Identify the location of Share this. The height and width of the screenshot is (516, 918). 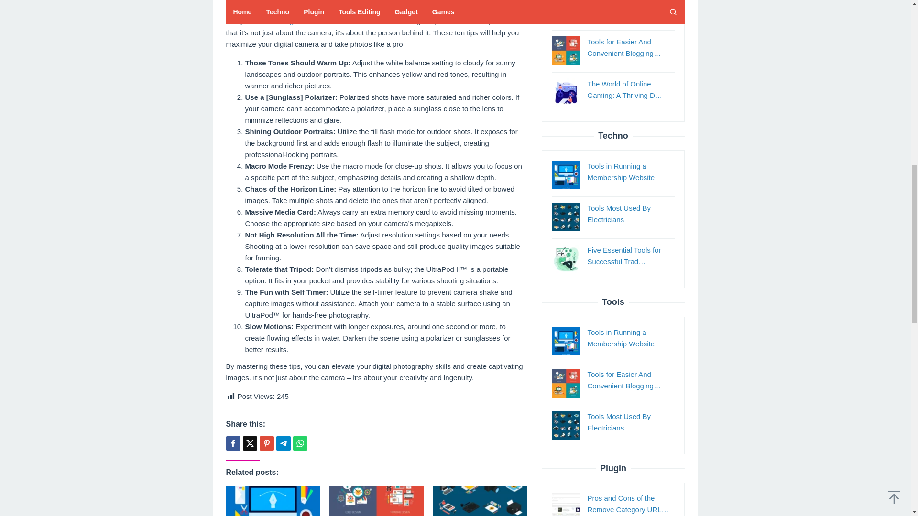
(232, 443).